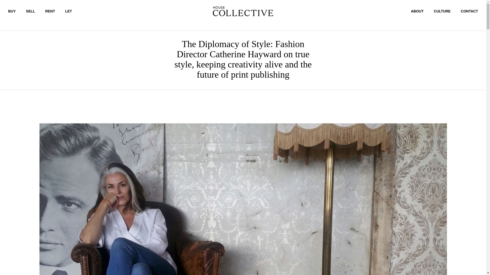 The height and width of the screenshot is (275, 490). I want to click on LET, so click(68, 11).